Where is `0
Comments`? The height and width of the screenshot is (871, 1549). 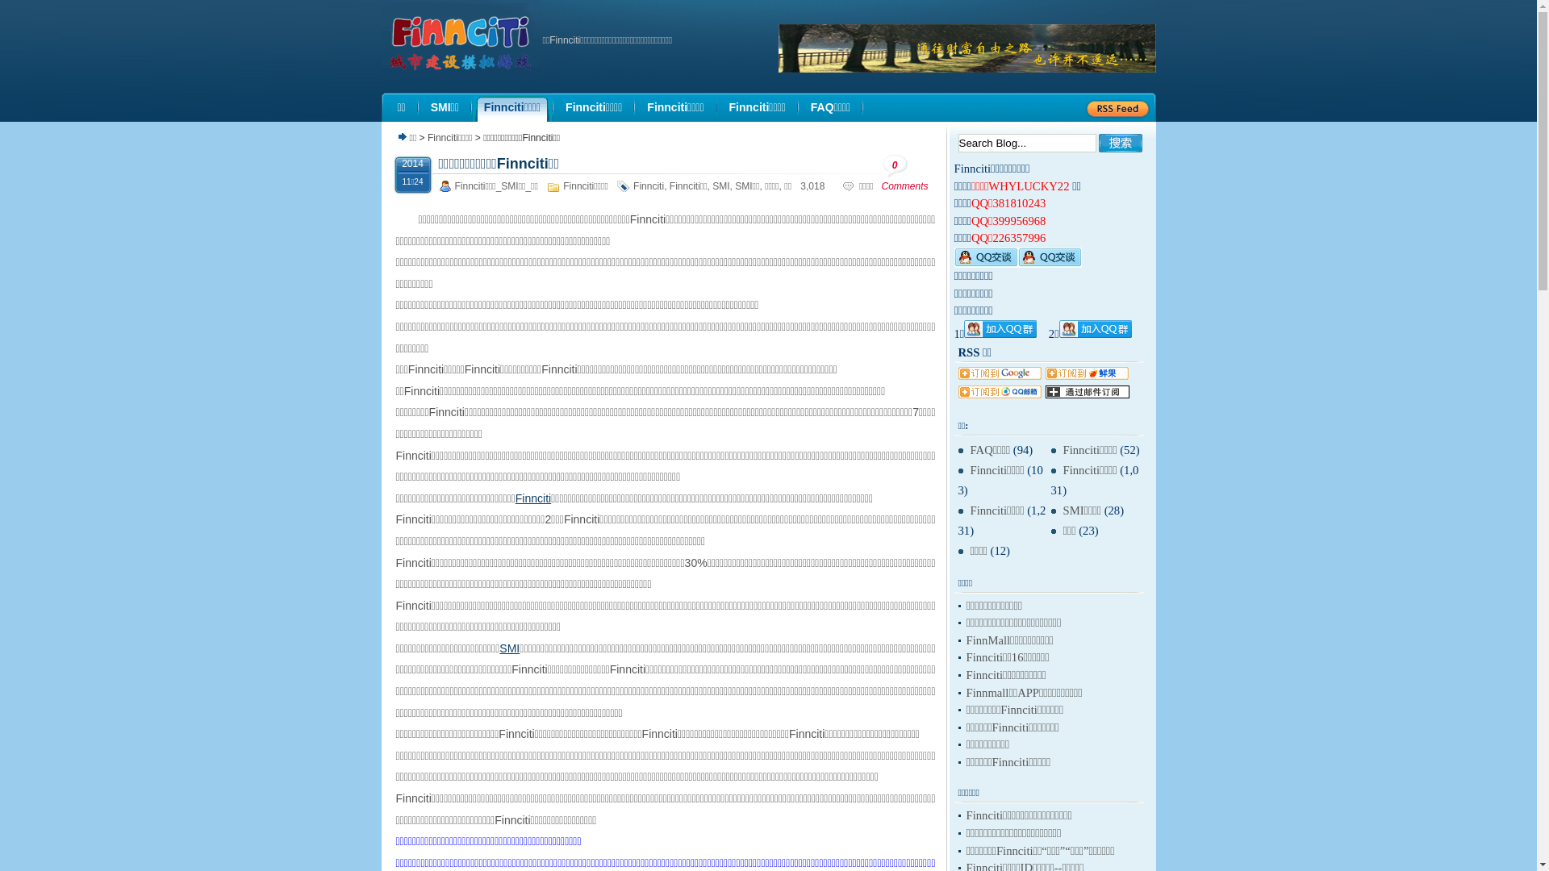
0
Comments is located at coordinates (909, 173).